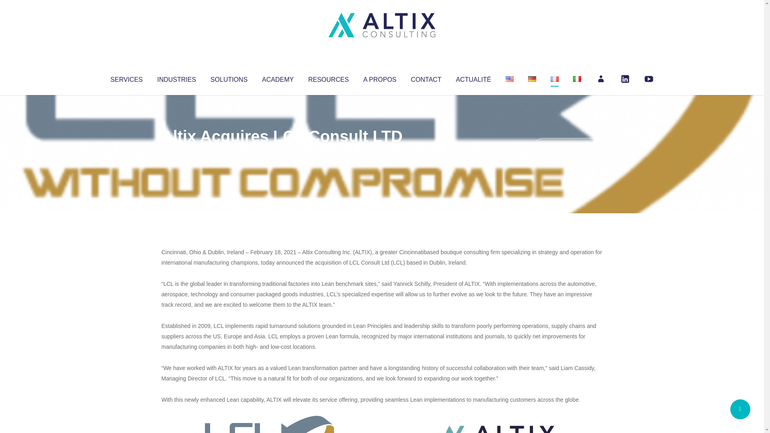 This screenshot has height=433, width=770. I want to click on RESOURCES, so click(328, 78).